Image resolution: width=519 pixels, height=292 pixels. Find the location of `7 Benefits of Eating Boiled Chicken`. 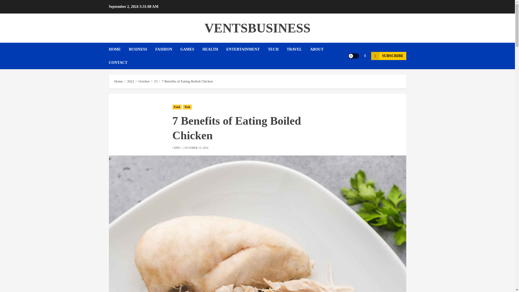

7 Benefits of Eating Boiled Chicken is located at coordinates (187, 81).